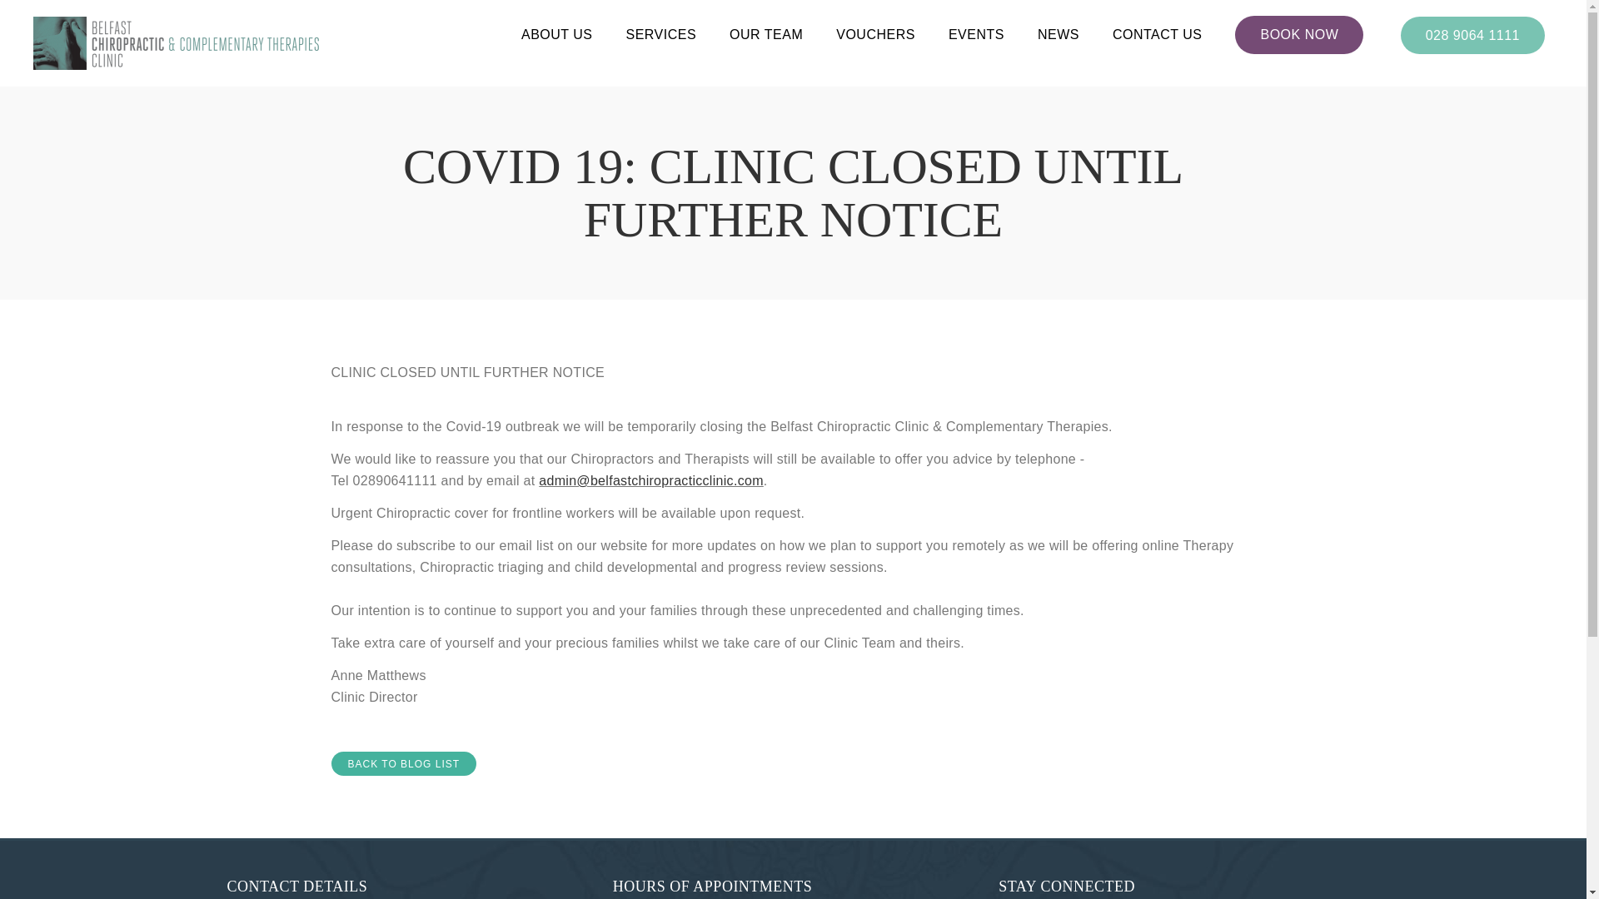 Image resolution: width=1599 pixels, height=899 pixels. What do you see at coordinates (556, 35) in the screenshot?
I see `ABOUT US` at bounding box center [556, 35].